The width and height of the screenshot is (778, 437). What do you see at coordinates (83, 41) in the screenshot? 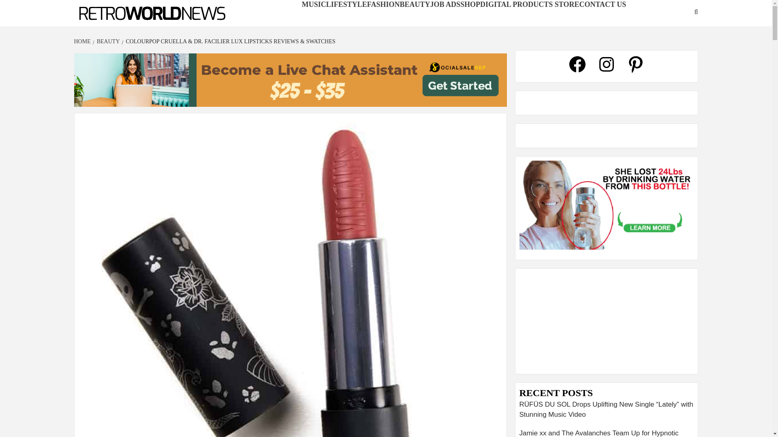
I see `HOME` at bounding box center [83, 41].